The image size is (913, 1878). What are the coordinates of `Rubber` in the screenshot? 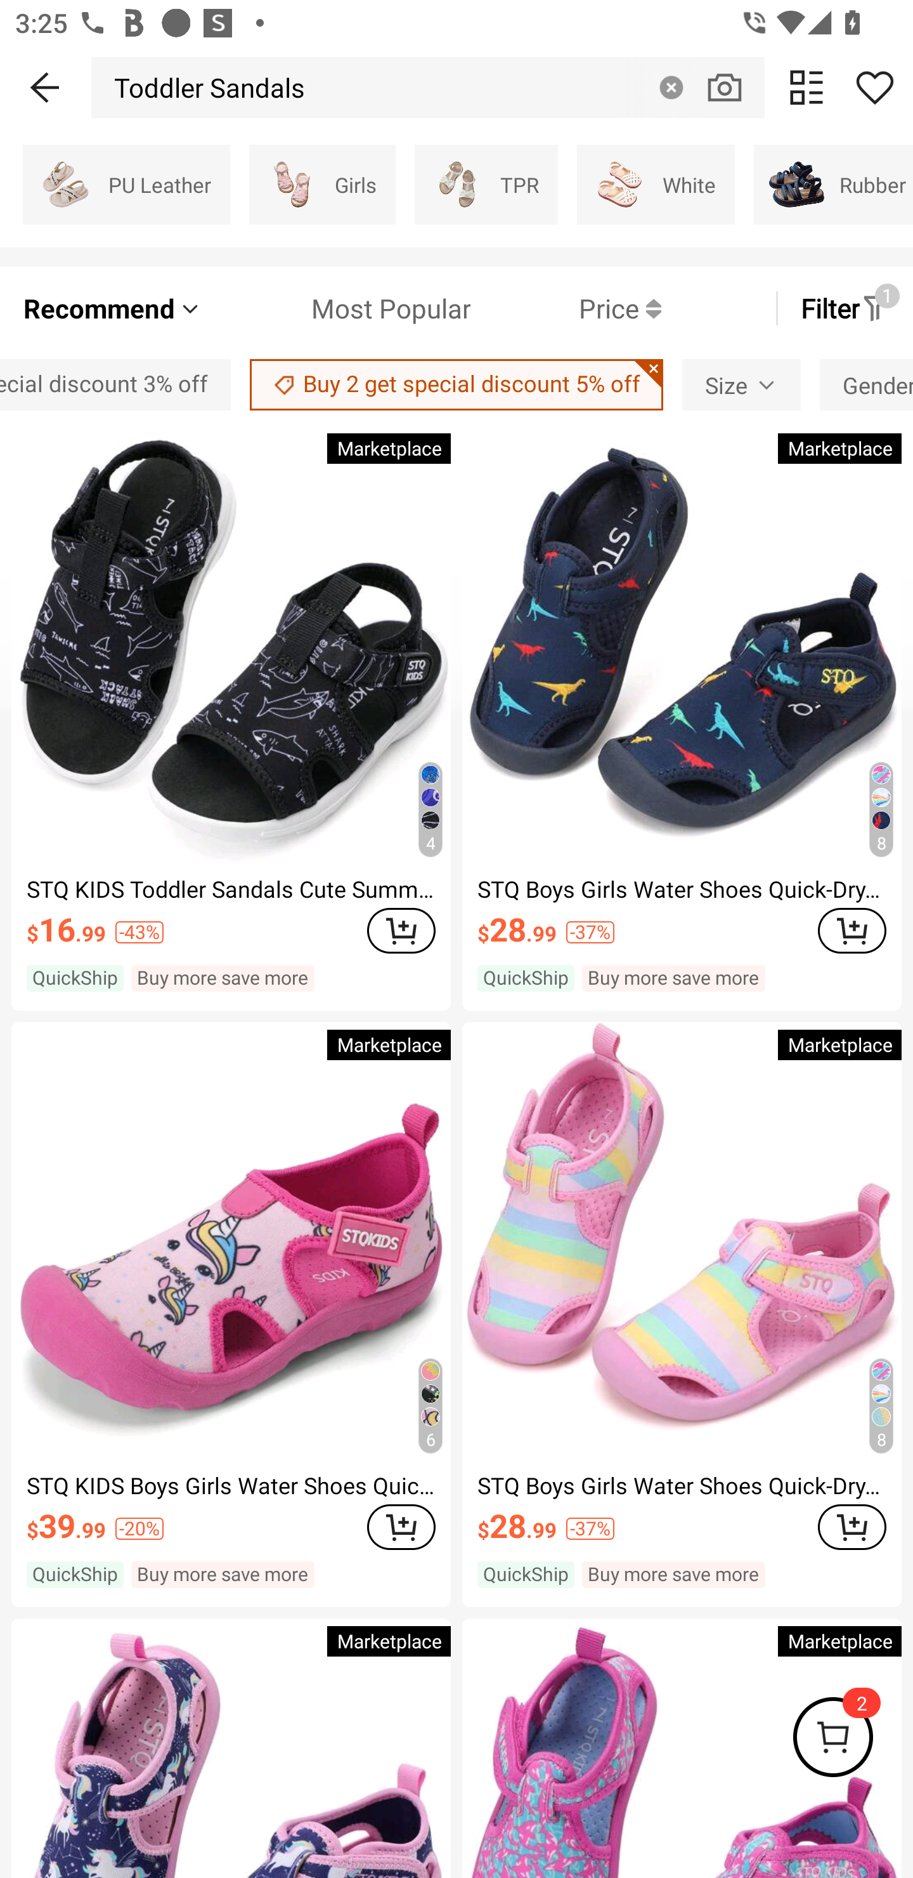 It's located at (833, 185).